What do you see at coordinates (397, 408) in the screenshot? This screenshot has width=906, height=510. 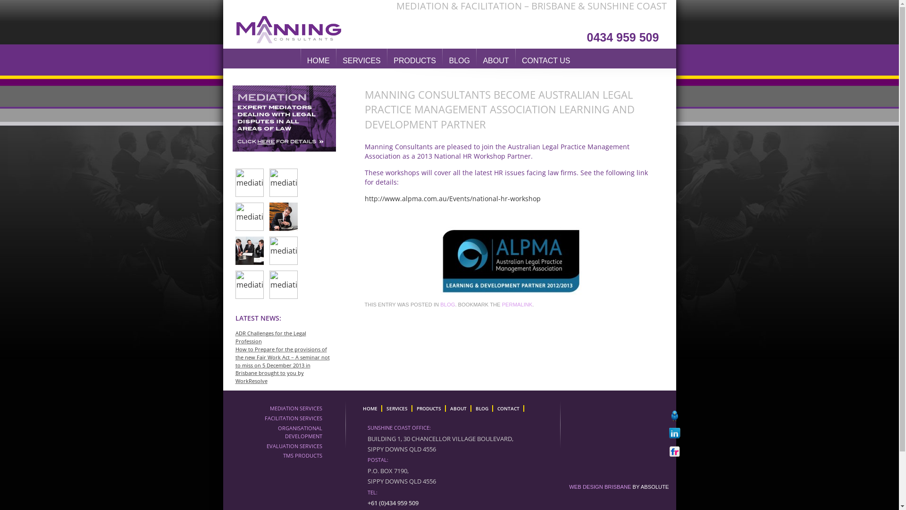 I see `SERVICES` at bounding box center [397, 408].